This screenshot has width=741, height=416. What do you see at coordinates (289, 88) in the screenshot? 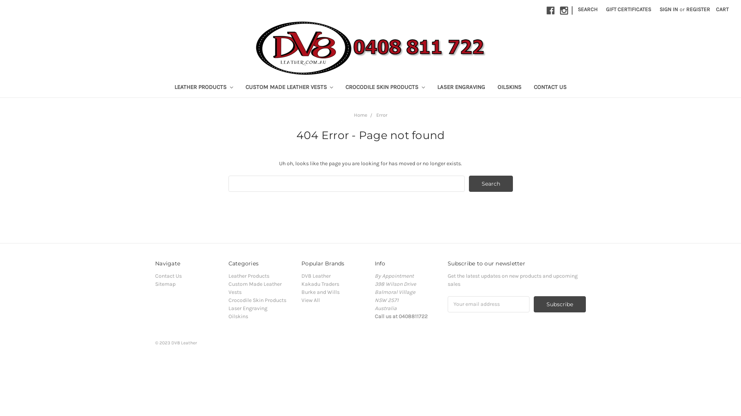
I see `CUSTOM MADE LEATHER VESTS` at bounding box center [289, 88].